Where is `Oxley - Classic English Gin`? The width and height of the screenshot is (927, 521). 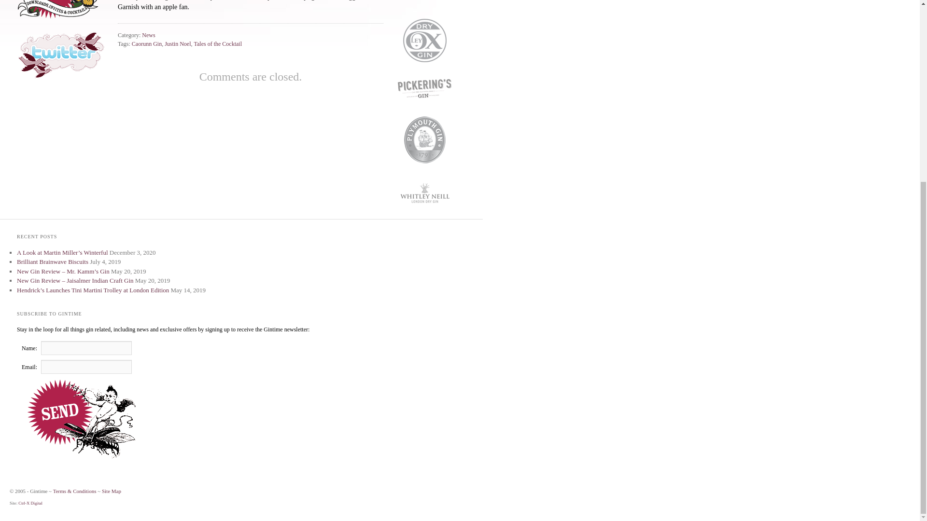 Oxley - Classic English Gin is located at coordinates (425, 74).